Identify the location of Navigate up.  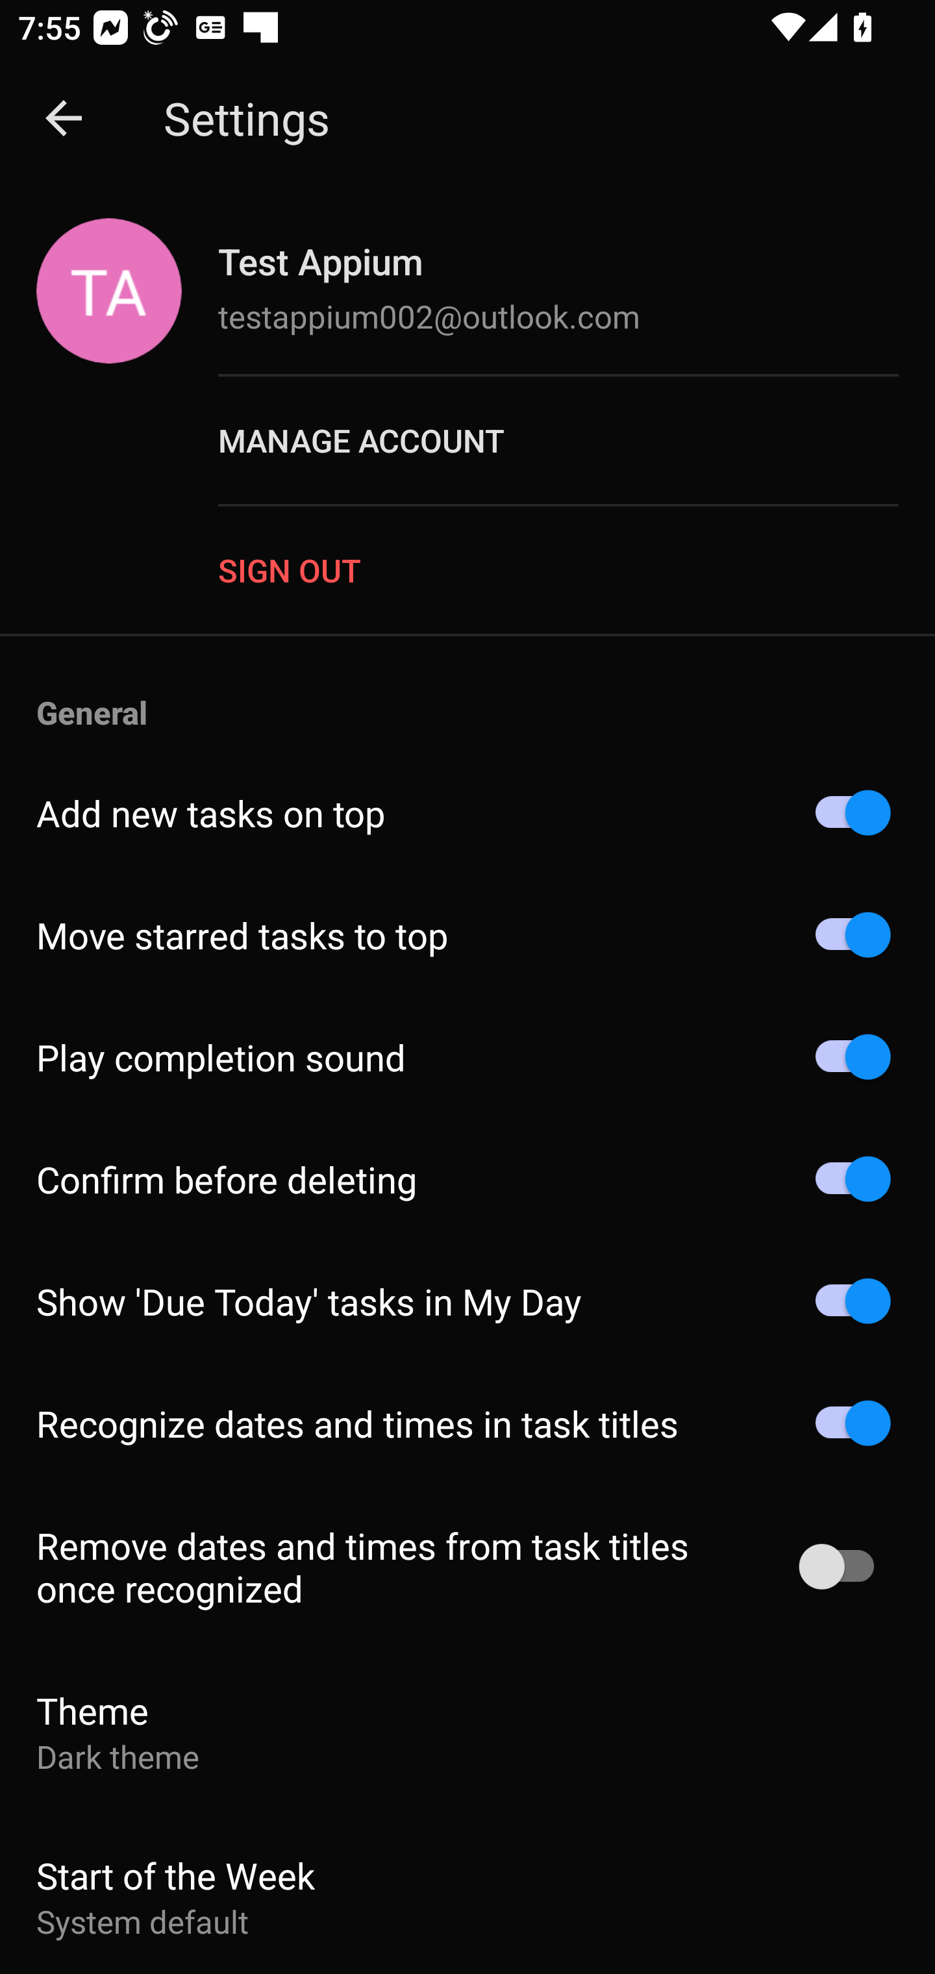
(64, 118).